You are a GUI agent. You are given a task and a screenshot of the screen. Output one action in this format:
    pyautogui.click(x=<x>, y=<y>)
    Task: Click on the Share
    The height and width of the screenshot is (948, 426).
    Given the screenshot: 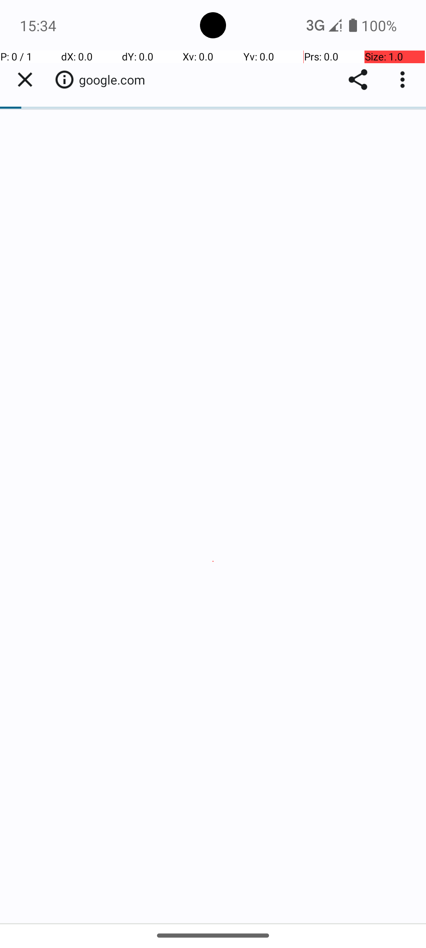 What is the action you would take?
    pyautogui.click(x=358, y=80)
    